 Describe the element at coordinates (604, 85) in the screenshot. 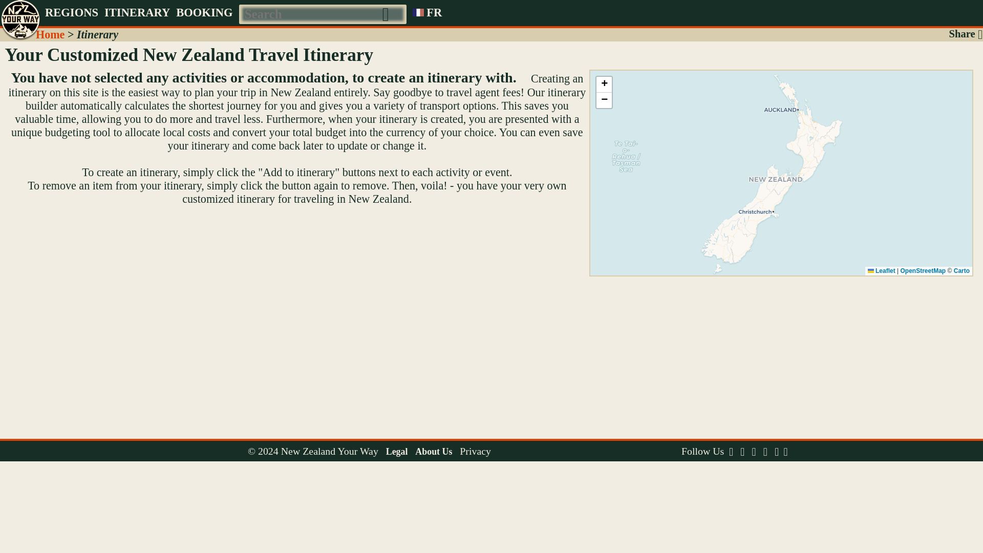

I see `Zoom in` at that location.